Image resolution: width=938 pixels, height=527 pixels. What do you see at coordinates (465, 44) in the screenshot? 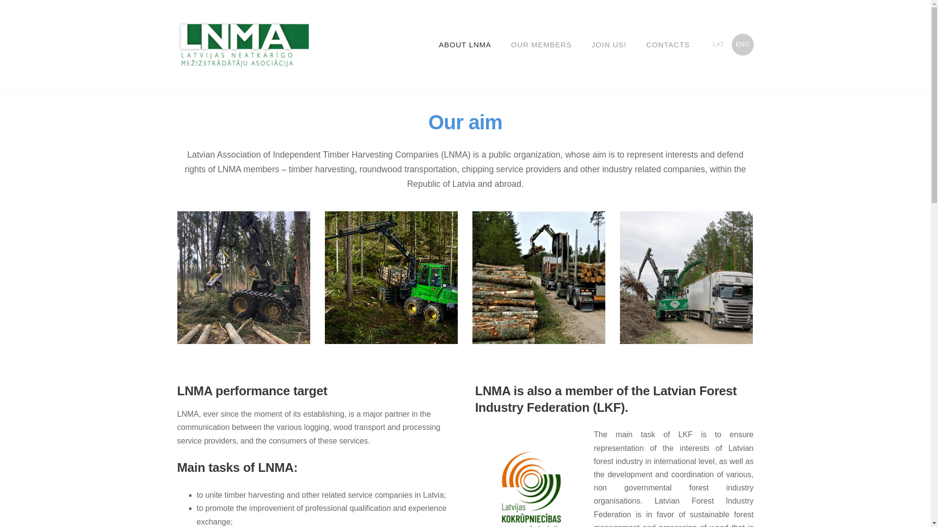
I see `ABOUT LNMA` at bounding box center [465, 44].